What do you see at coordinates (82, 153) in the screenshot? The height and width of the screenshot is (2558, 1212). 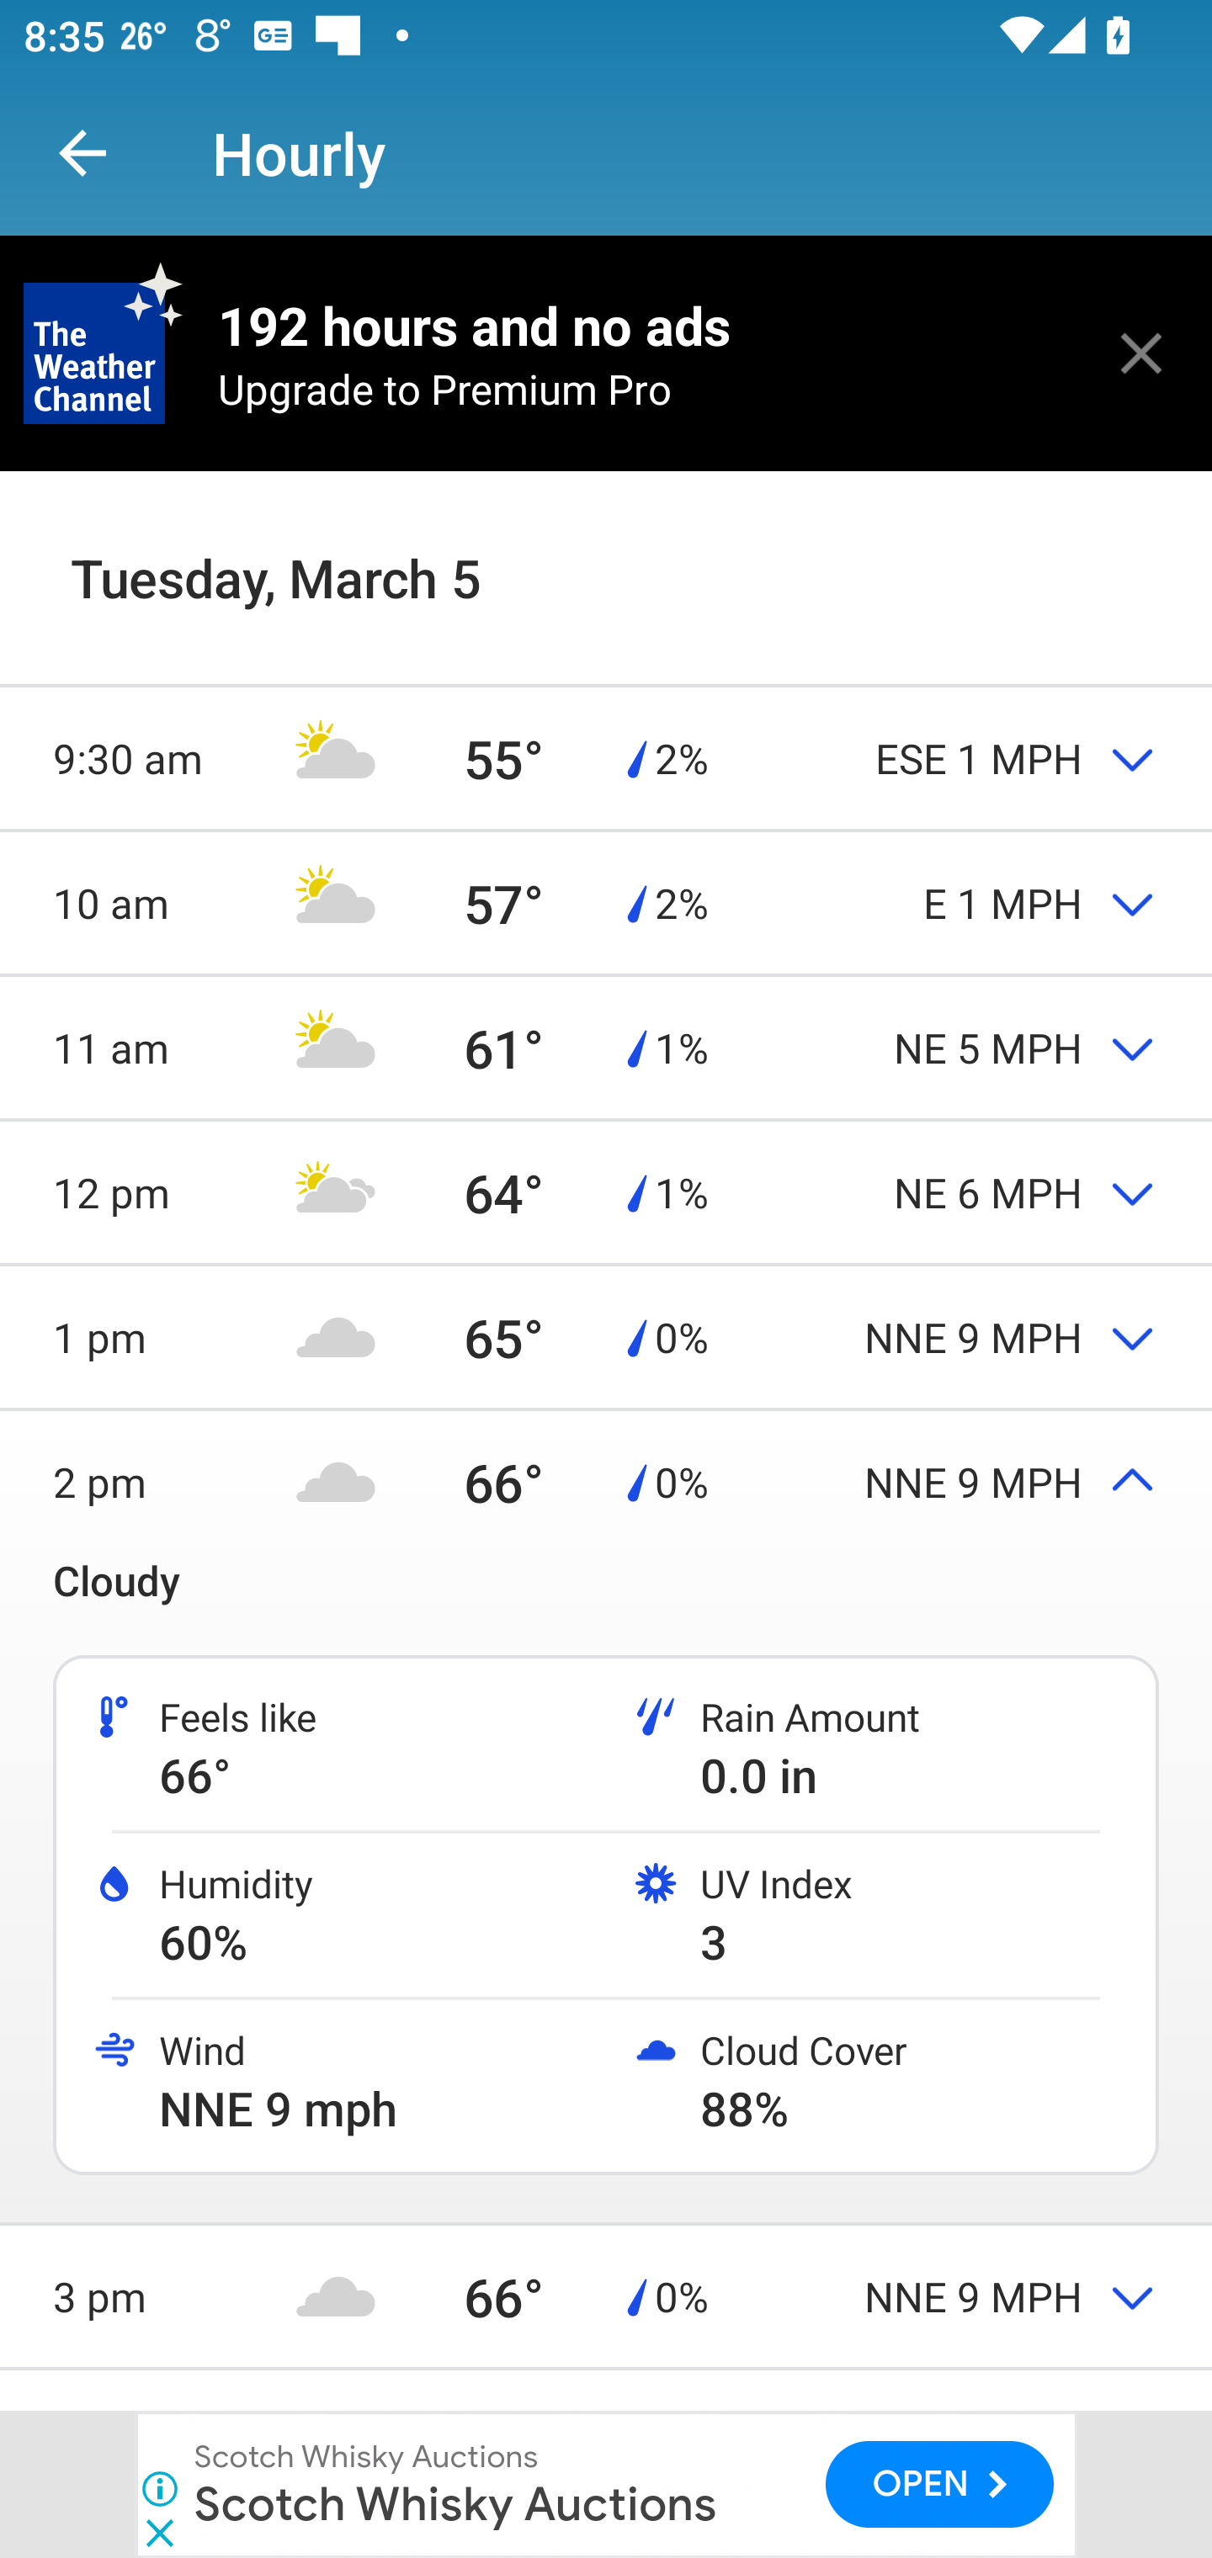 I see `Navigate up` at bounding box center [82, 153].